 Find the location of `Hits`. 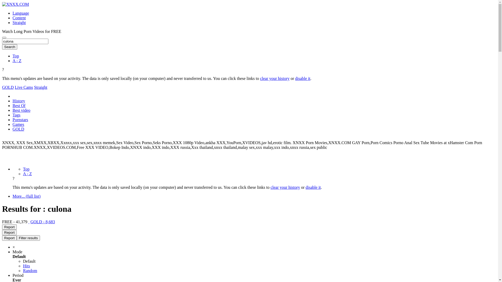

Hits is located at coordinates (27, 266).